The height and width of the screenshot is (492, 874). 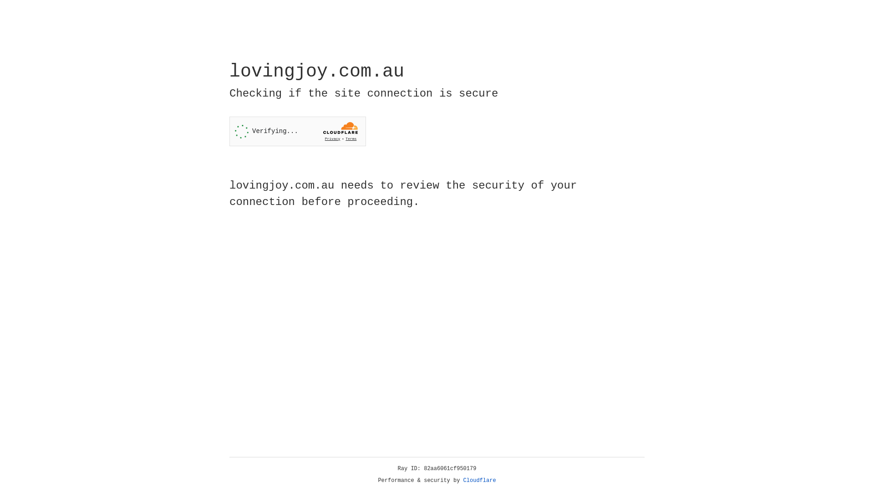 What do you see at coordinates (480, 481) in the screenshot?
I see `Cloudflare` at bounding box center [480, 481].